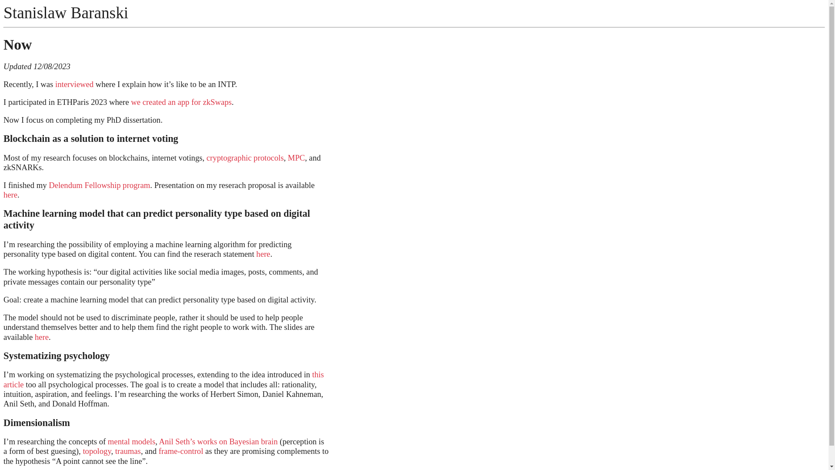 Image resolution: width=835 pixels, height=470 pixels. I want to click on we created an app for zkSwaps, so click(181, 102).